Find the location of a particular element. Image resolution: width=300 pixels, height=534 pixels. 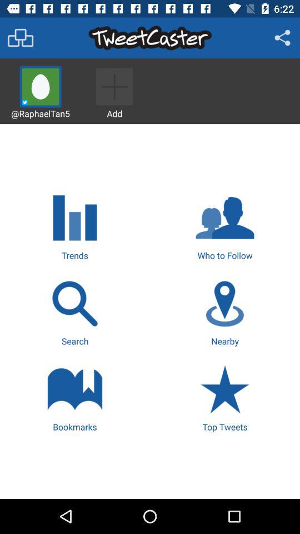

scroll until the nearby is located at coordinates (224, 311).